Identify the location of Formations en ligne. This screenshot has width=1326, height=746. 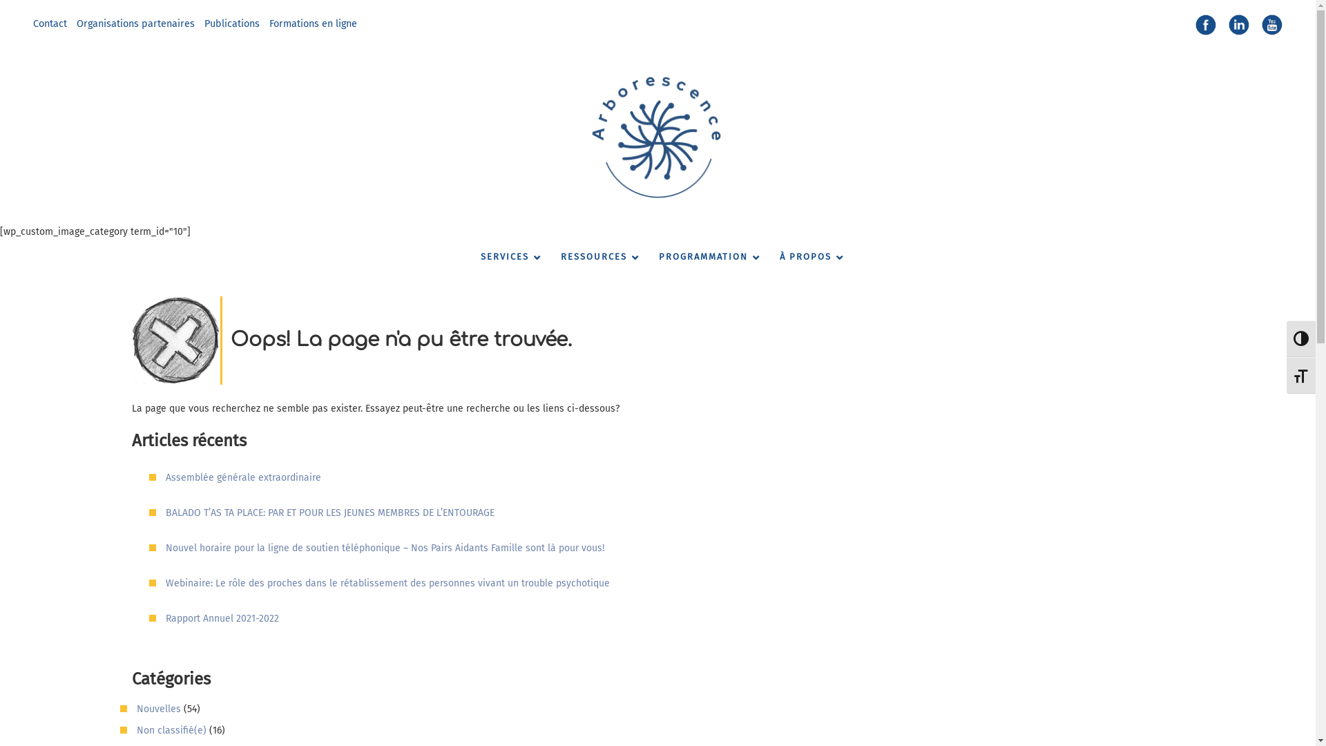
(314, 23).